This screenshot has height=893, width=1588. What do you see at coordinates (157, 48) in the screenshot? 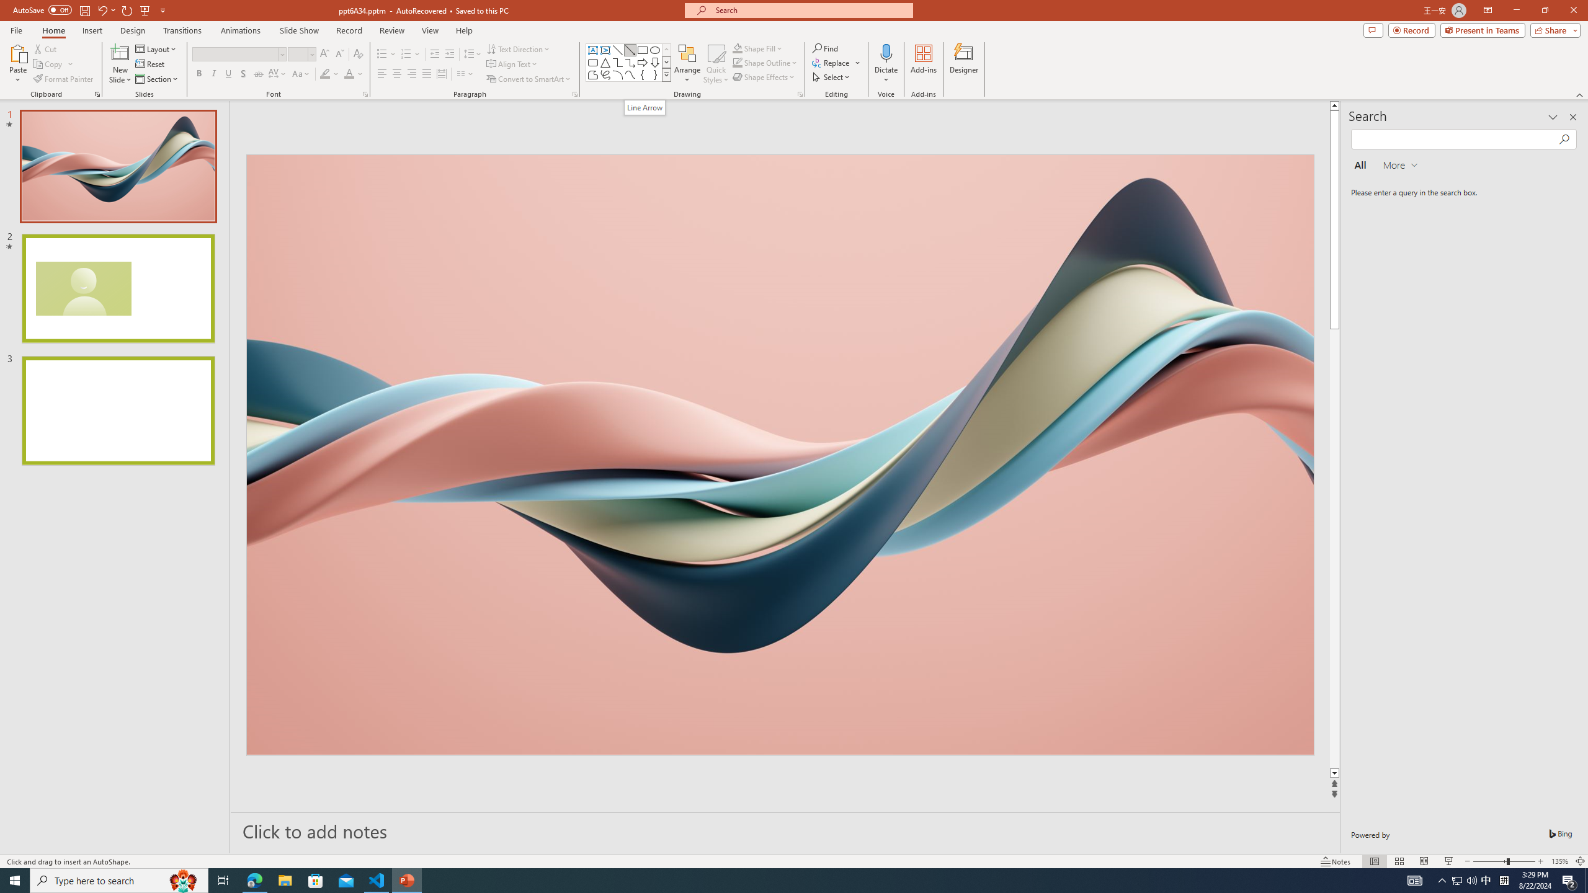
I see `Layout` at bounding box center [157, 48].